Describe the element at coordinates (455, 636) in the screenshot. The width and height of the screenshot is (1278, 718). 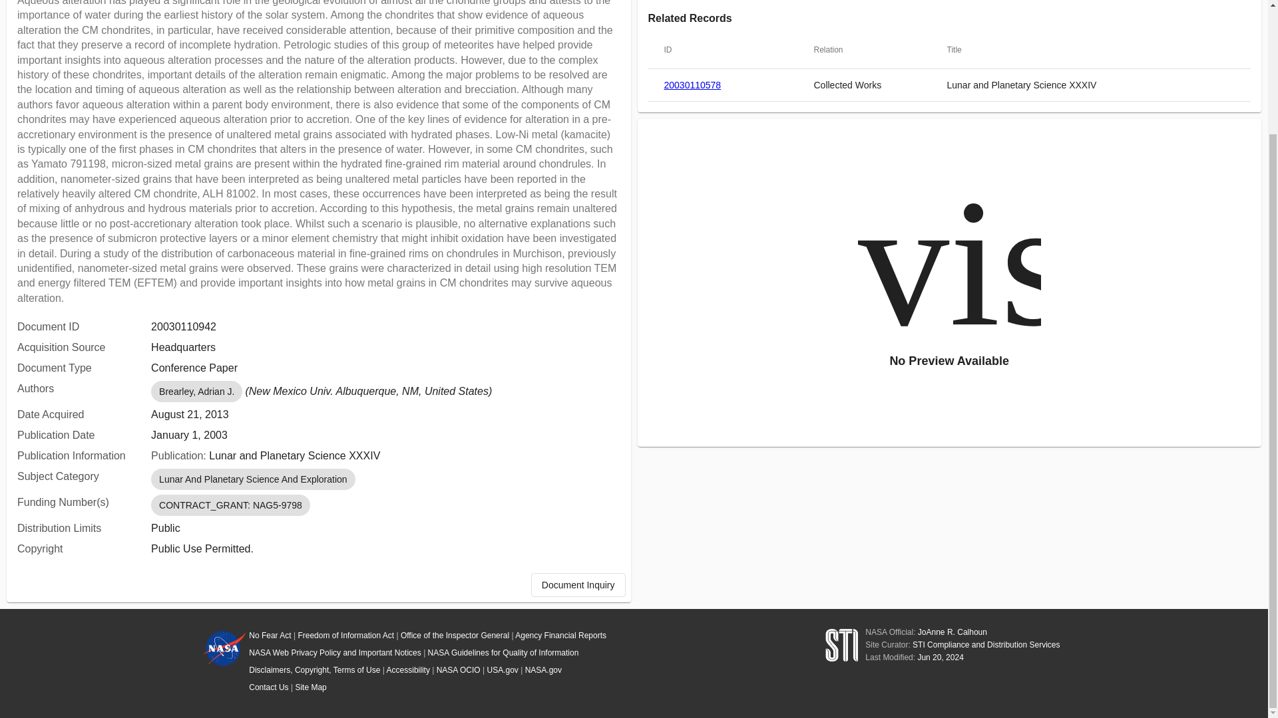
I see `Office of the Inspector General` at that location.